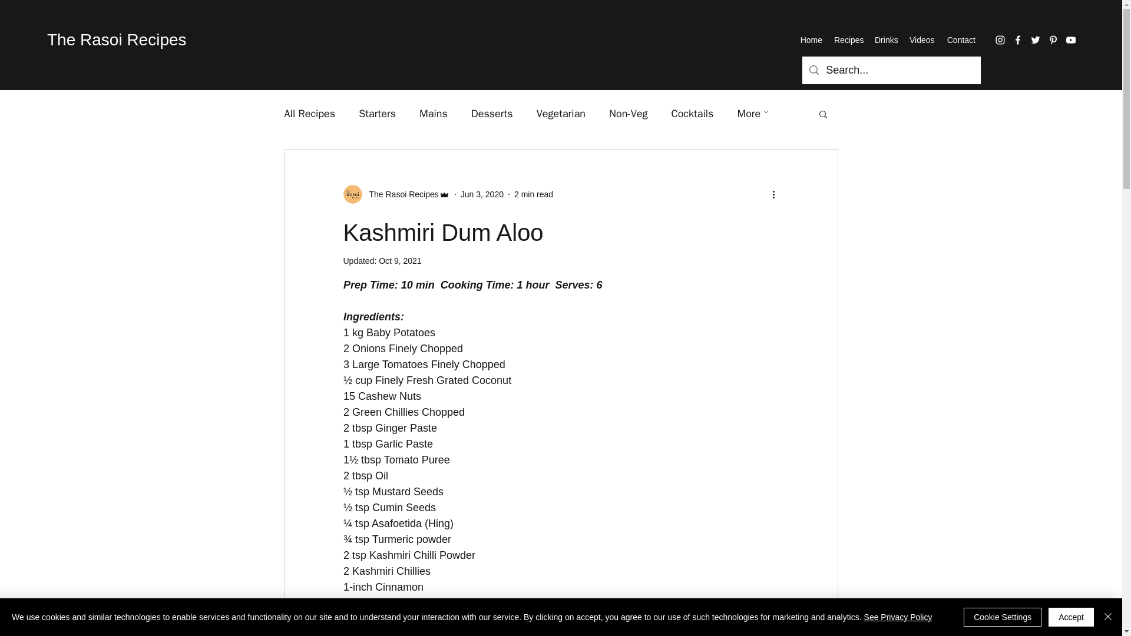  What do you see at coordinates (492, 114) in the screenshot?
I see `Desserts` at bounding box center [492, 114].